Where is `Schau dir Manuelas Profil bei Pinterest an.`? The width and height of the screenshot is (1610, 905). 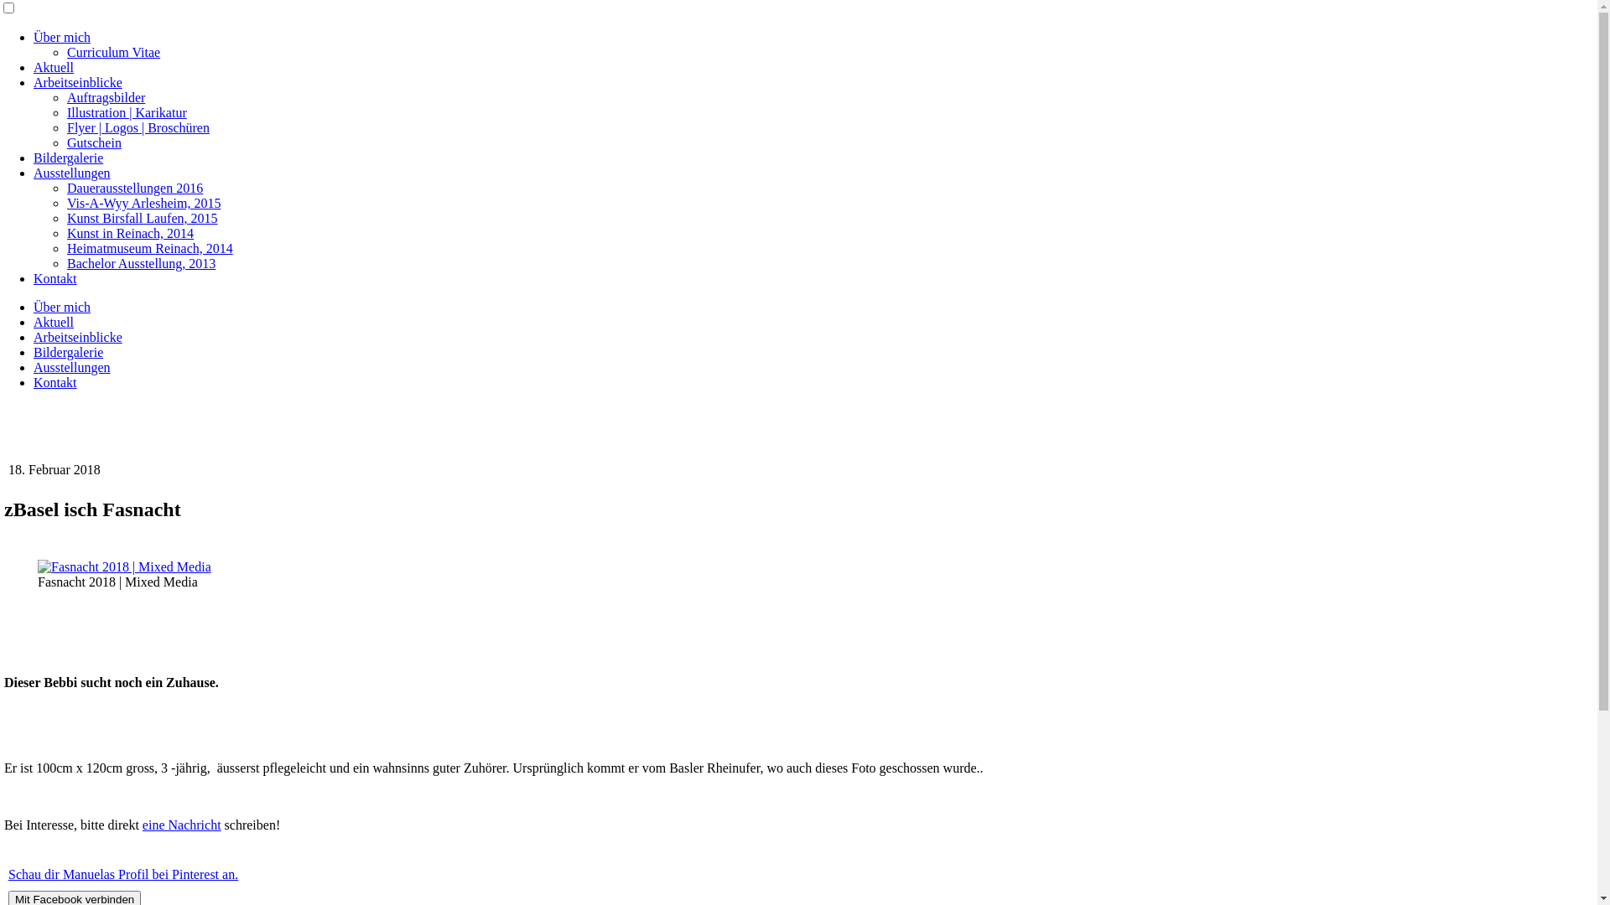 Schau dir Manuelas Profil bei Pinterest an. is located at coordinates (123, 875).